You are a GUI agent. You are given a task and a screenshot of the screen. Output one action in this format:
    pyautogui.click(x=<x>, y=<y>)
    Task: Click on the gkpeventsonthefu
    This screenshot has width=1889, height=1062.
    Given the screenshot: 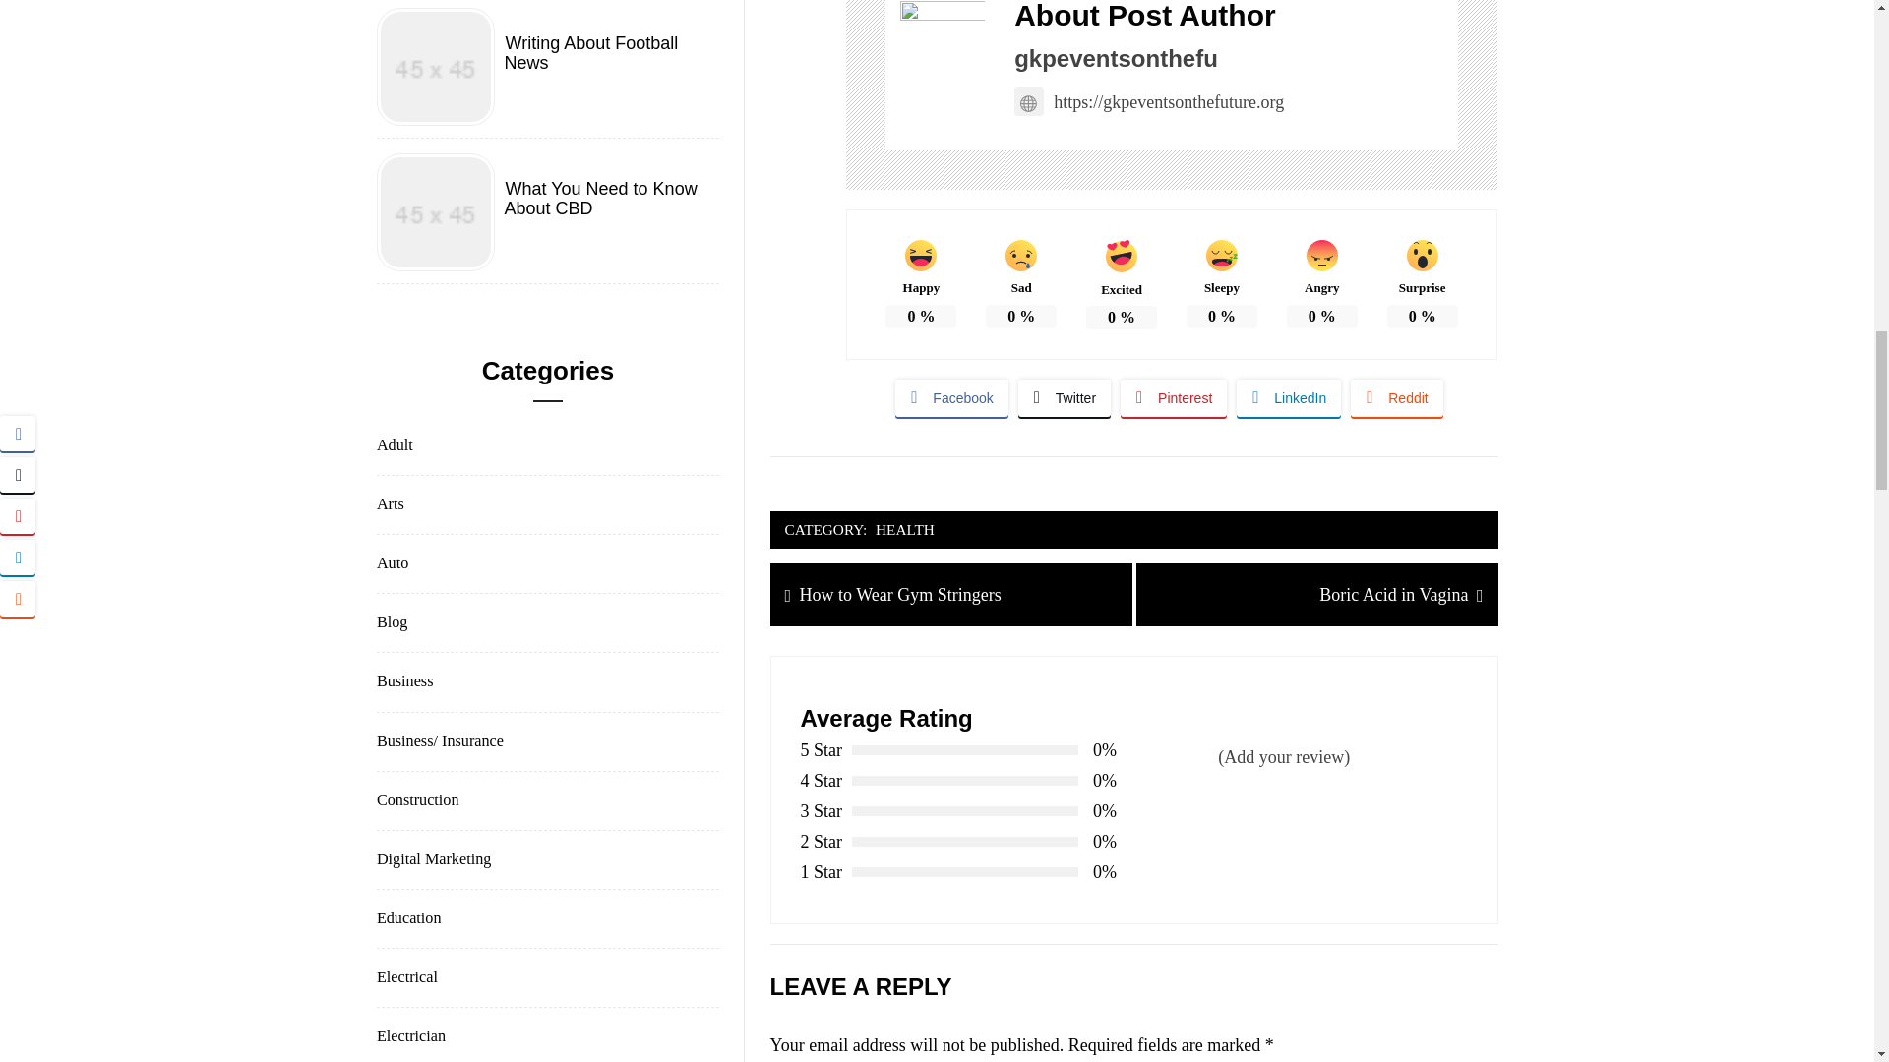 What is the action you would take?
    pyautogui.click(x=1116, y=59)
    